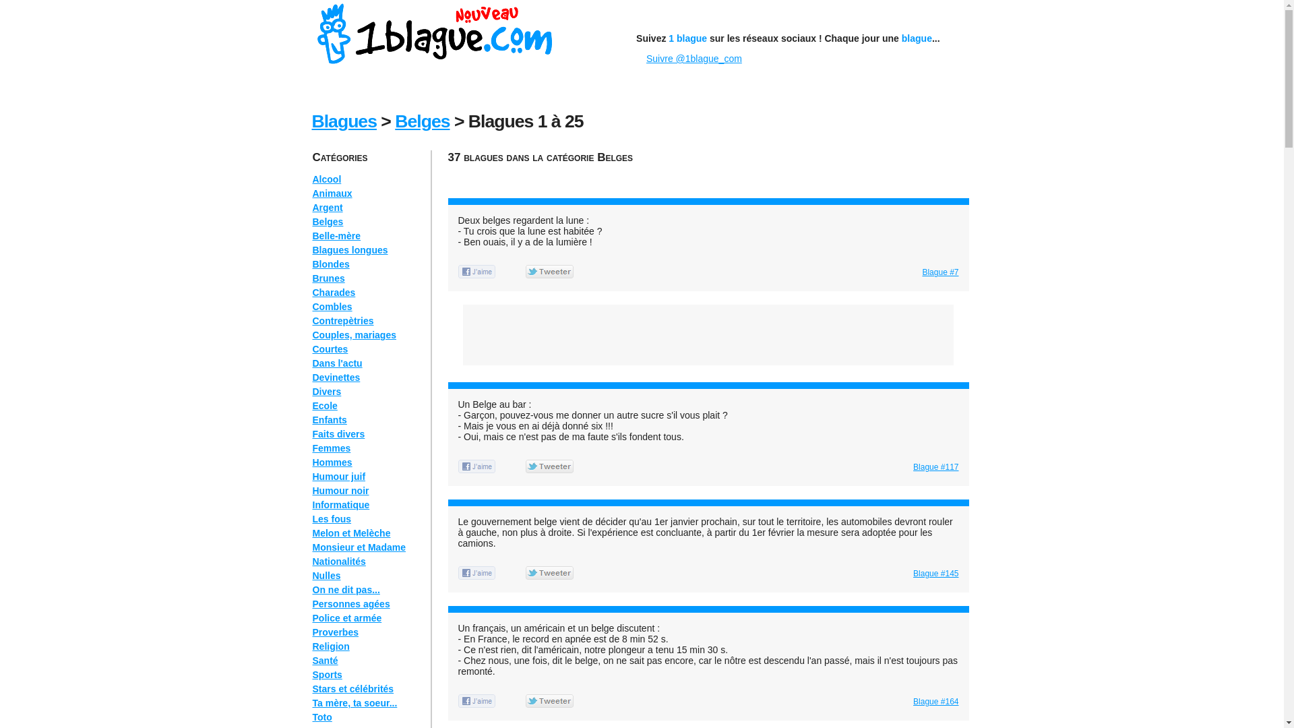  Describe the element at coordinates (350, 250) in the screenshot. I see `Blagues longues` at that location.